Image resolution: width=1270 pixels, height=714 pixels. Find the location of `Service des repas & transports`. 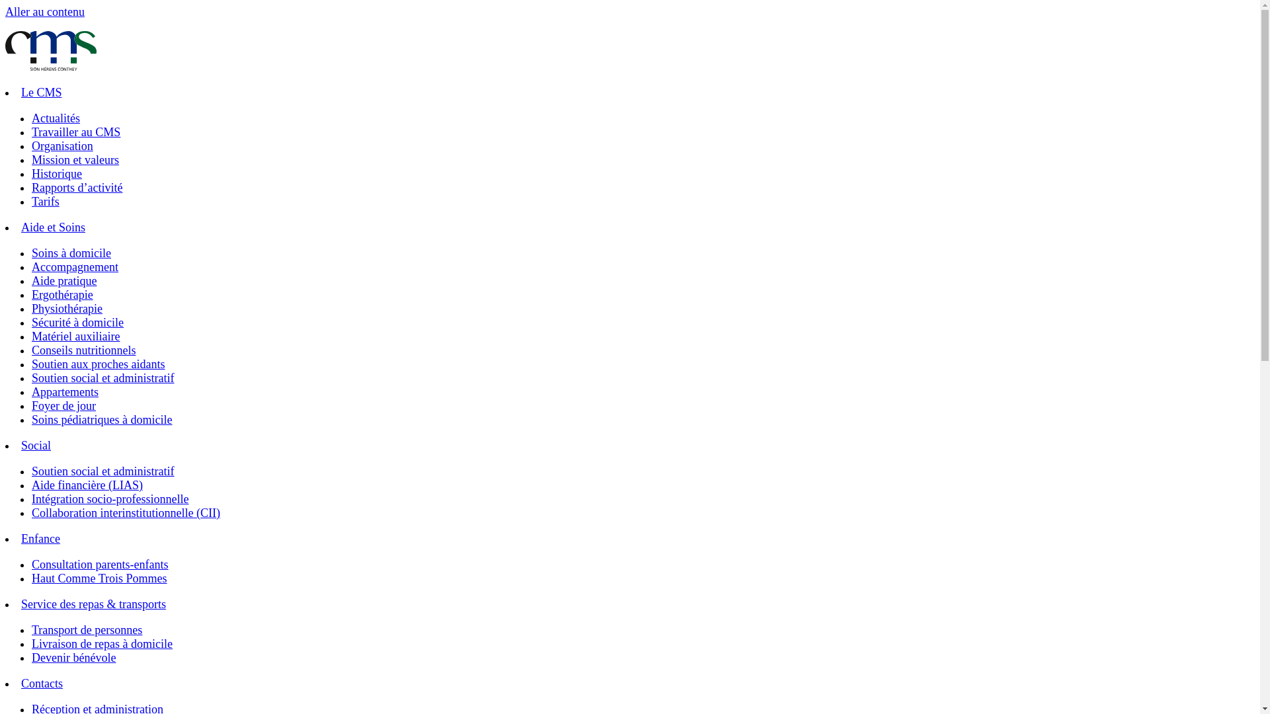

Service des repas & transports is located at coordinates (94, 604).